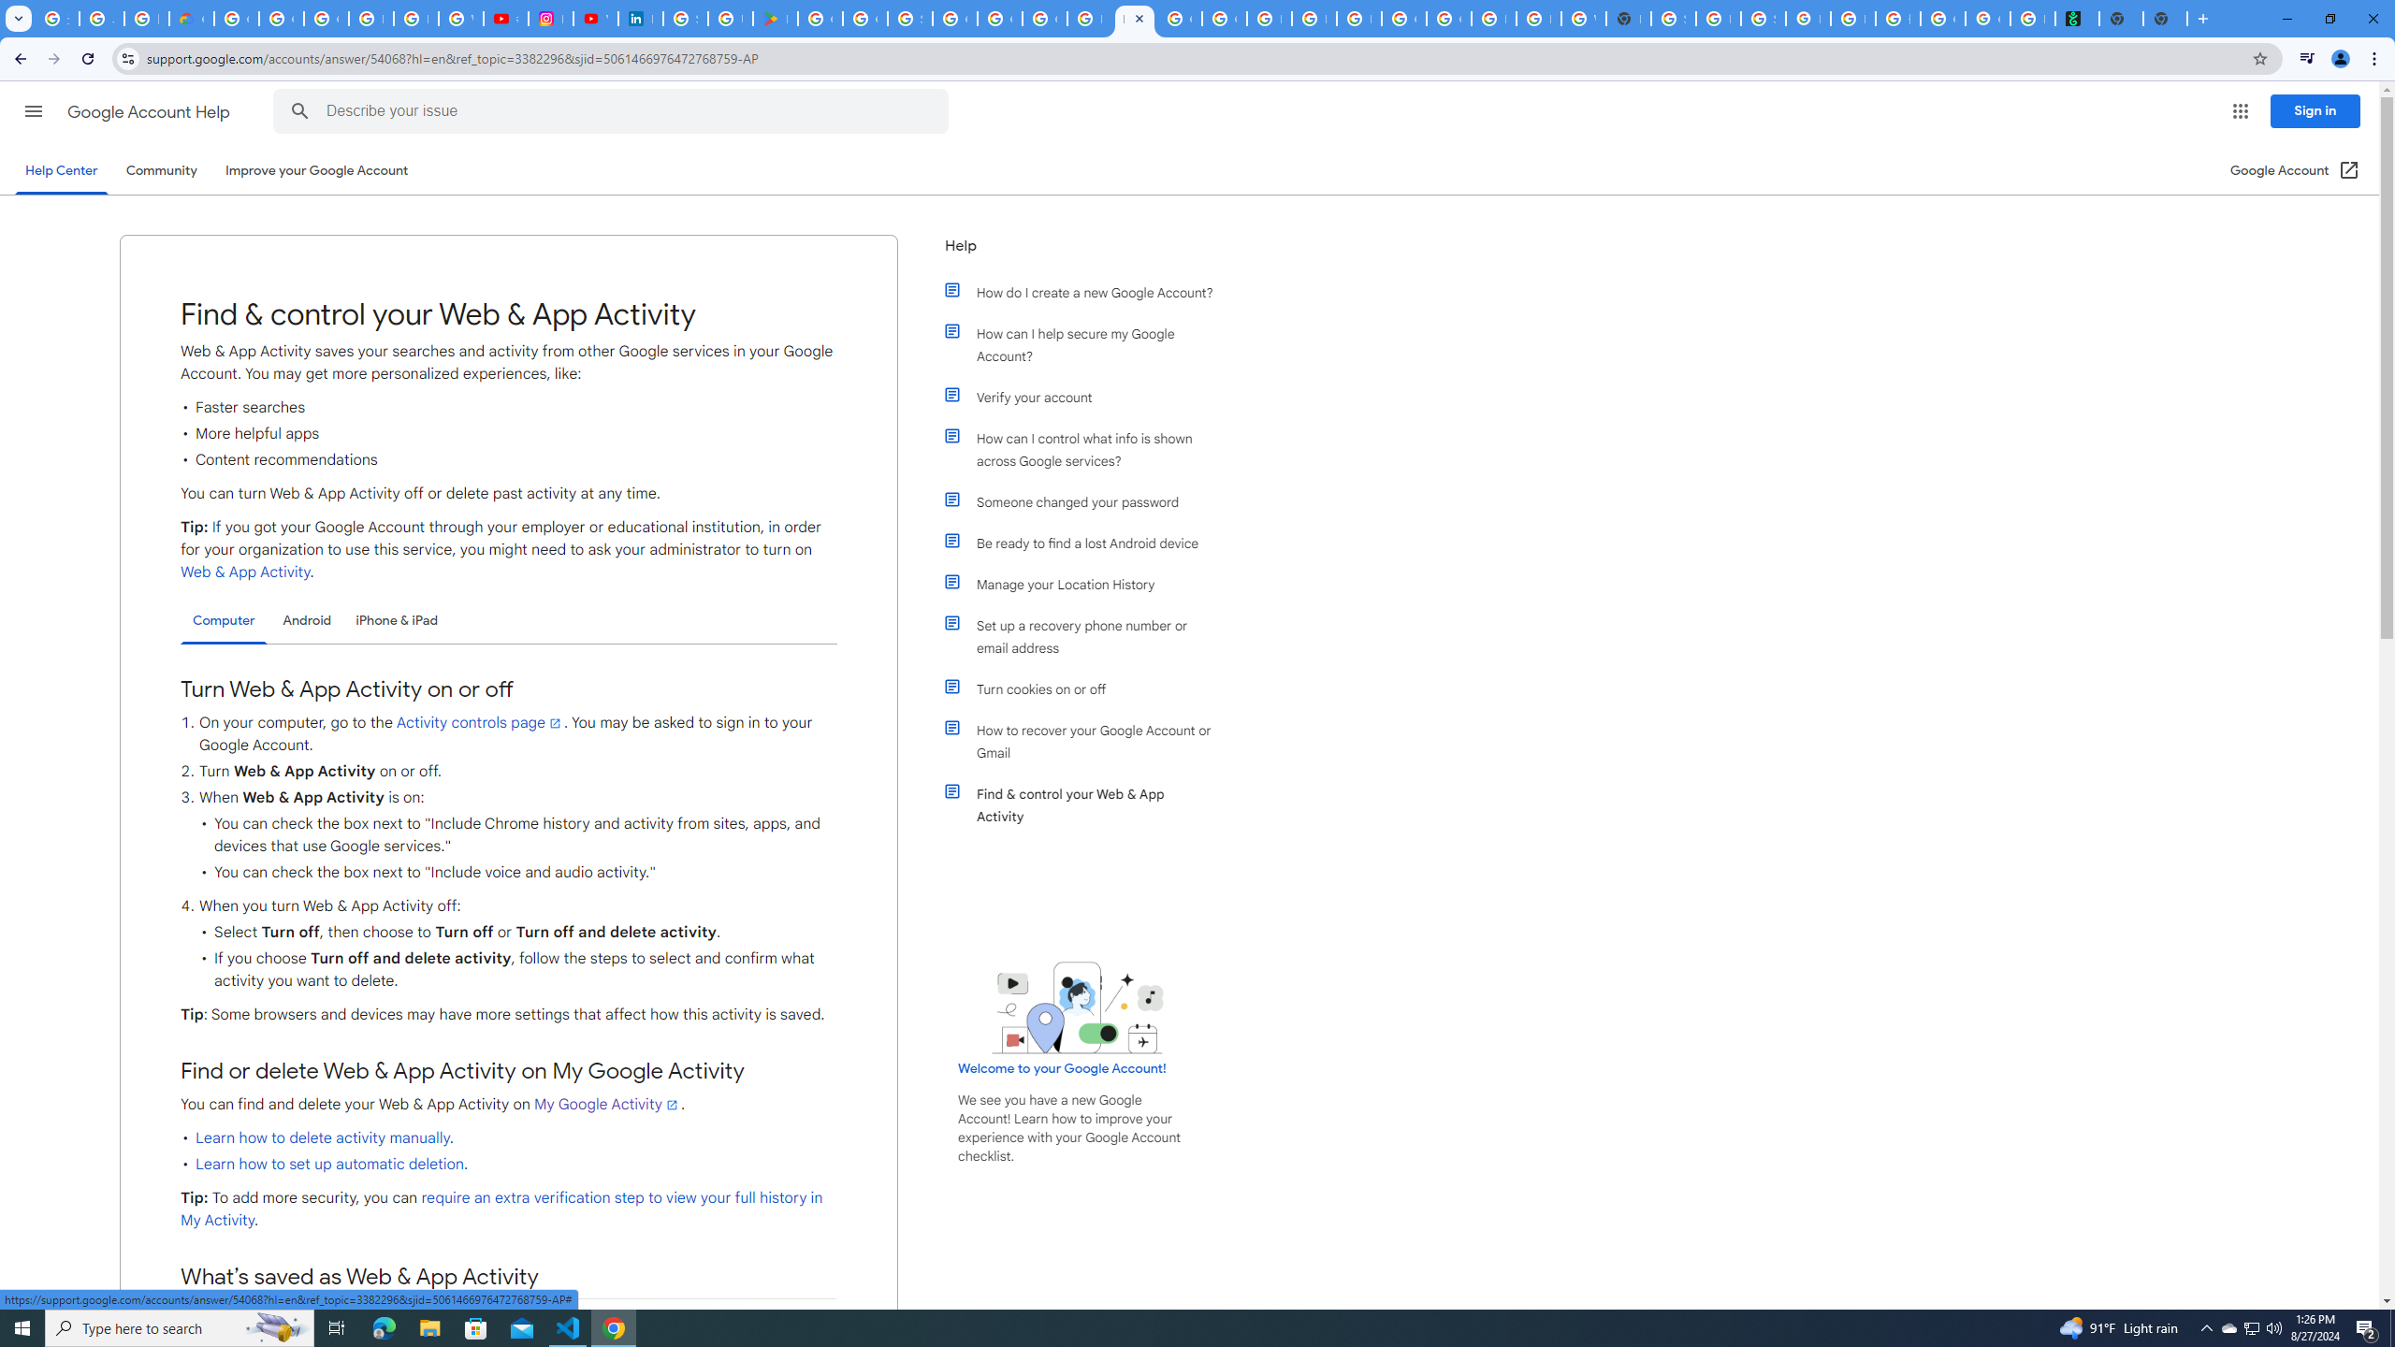  I want to click on How can I help secure my Google Account?, so click(1088, 345).